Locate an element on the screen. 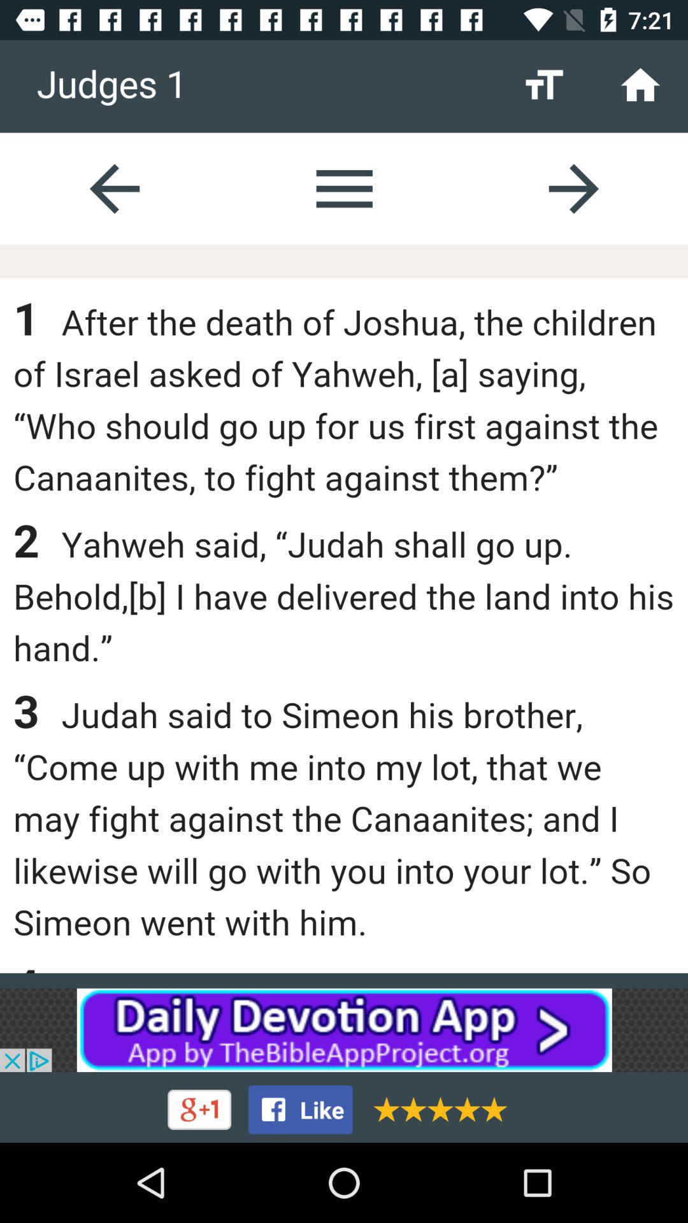 This screenshot has height=1223, width=688. advertisement for rating stars is located at coordinates (436, 1110).